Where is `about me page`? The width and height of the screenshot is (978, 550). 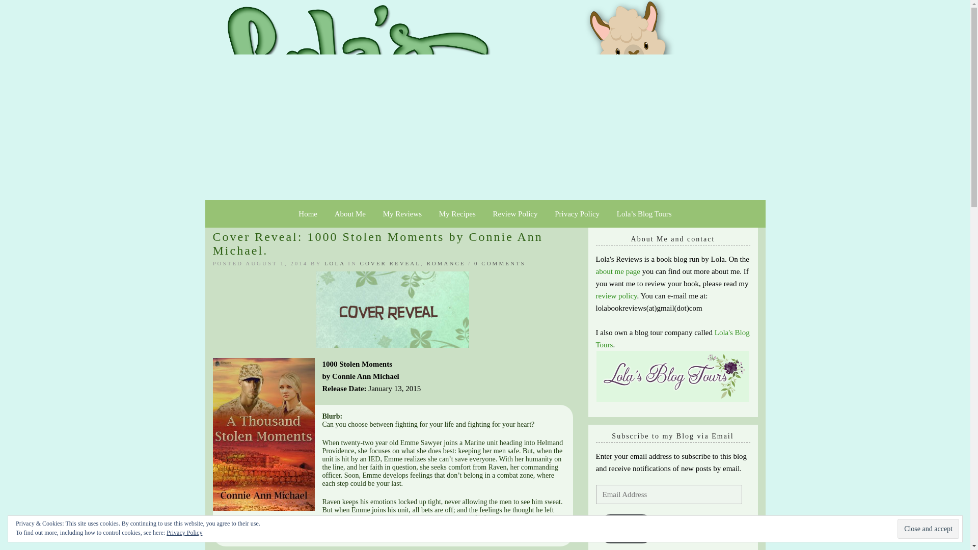
about me page is located at coordinates (618, 271).